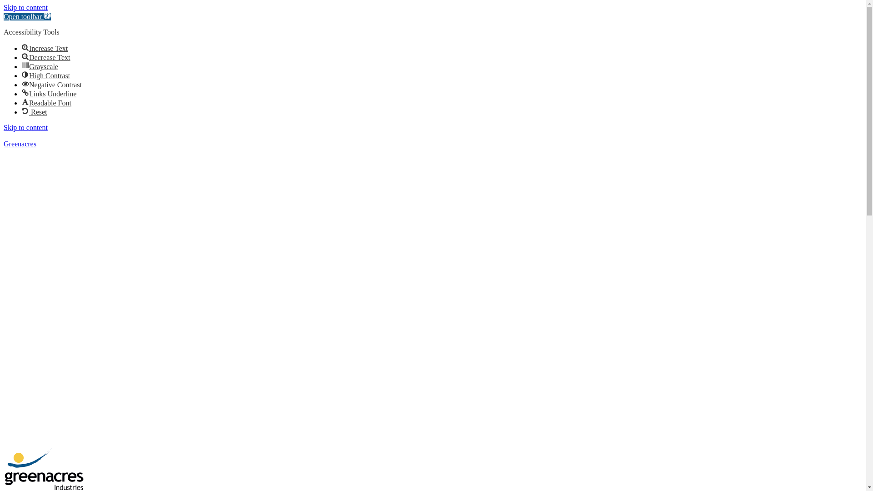  What do you see at coordinates (25, 127) in the screenshot?
I see `Skip to content` at bounding box center [25, 127].